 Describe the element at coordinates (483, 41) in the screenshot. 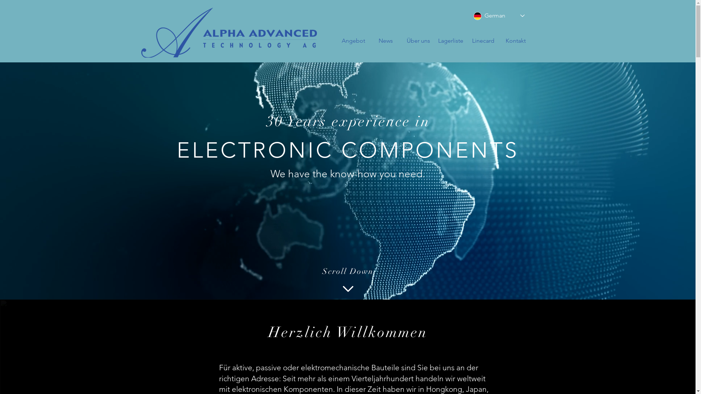

I see `Linecard` at that location.